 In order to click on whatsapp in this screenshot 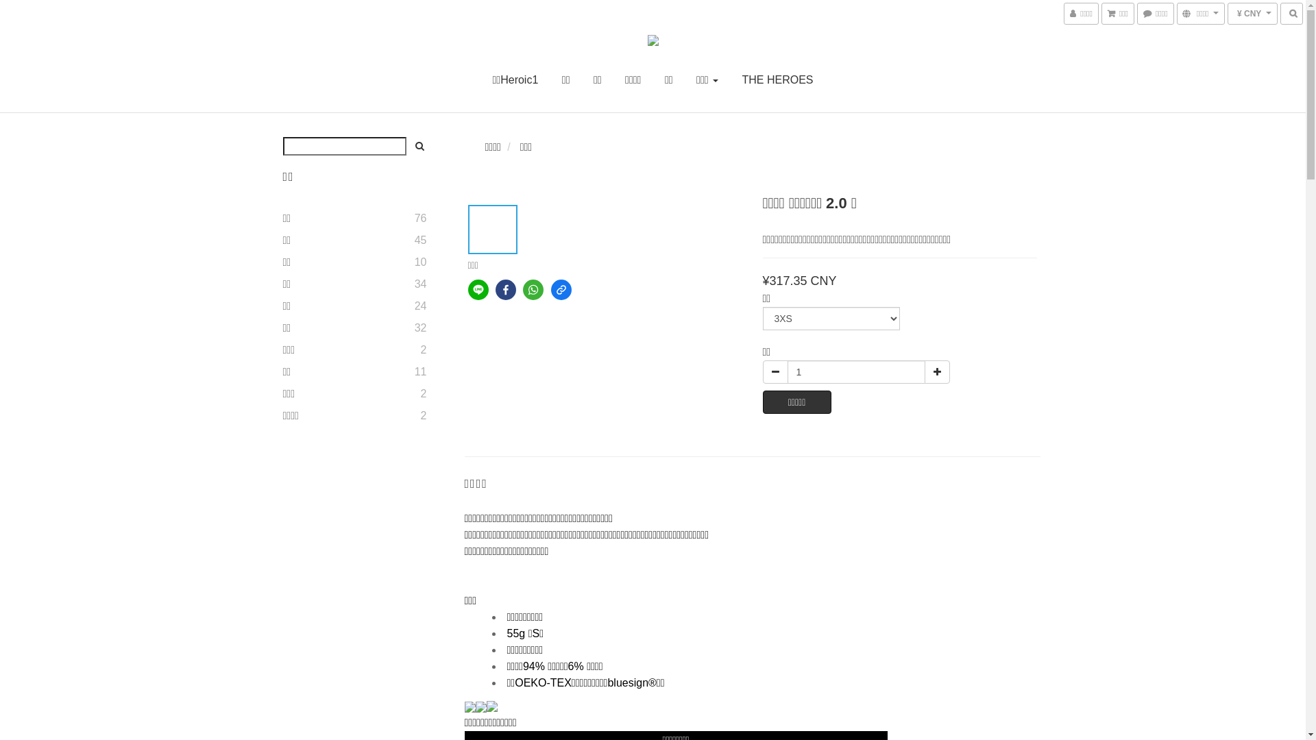, I will do `click(533, 290)`.